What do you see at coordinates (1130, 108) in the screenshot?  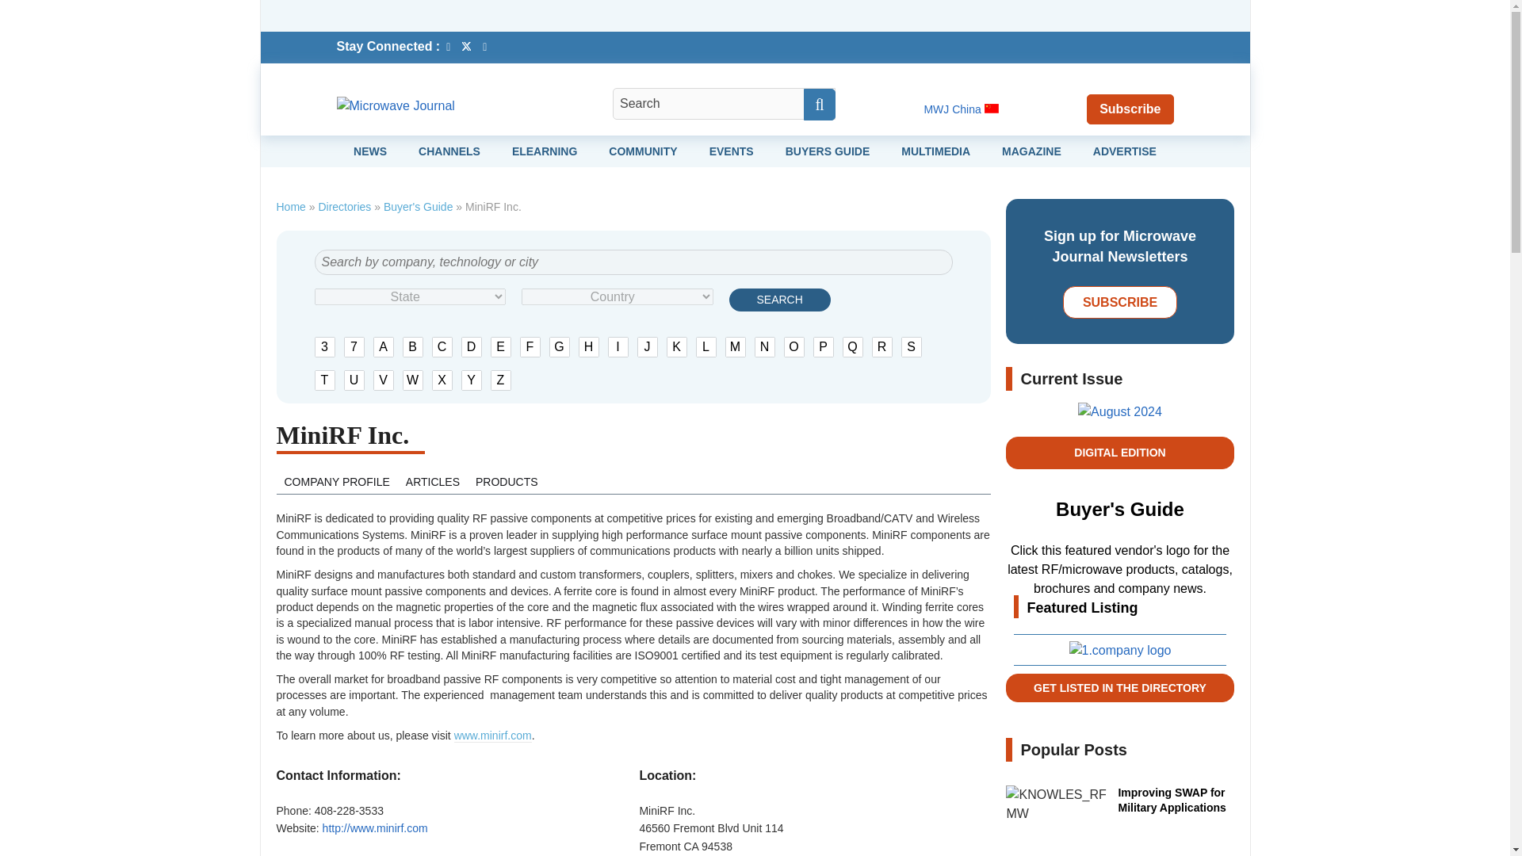 I see `Subscribe` at bounding box center [1130, 108].